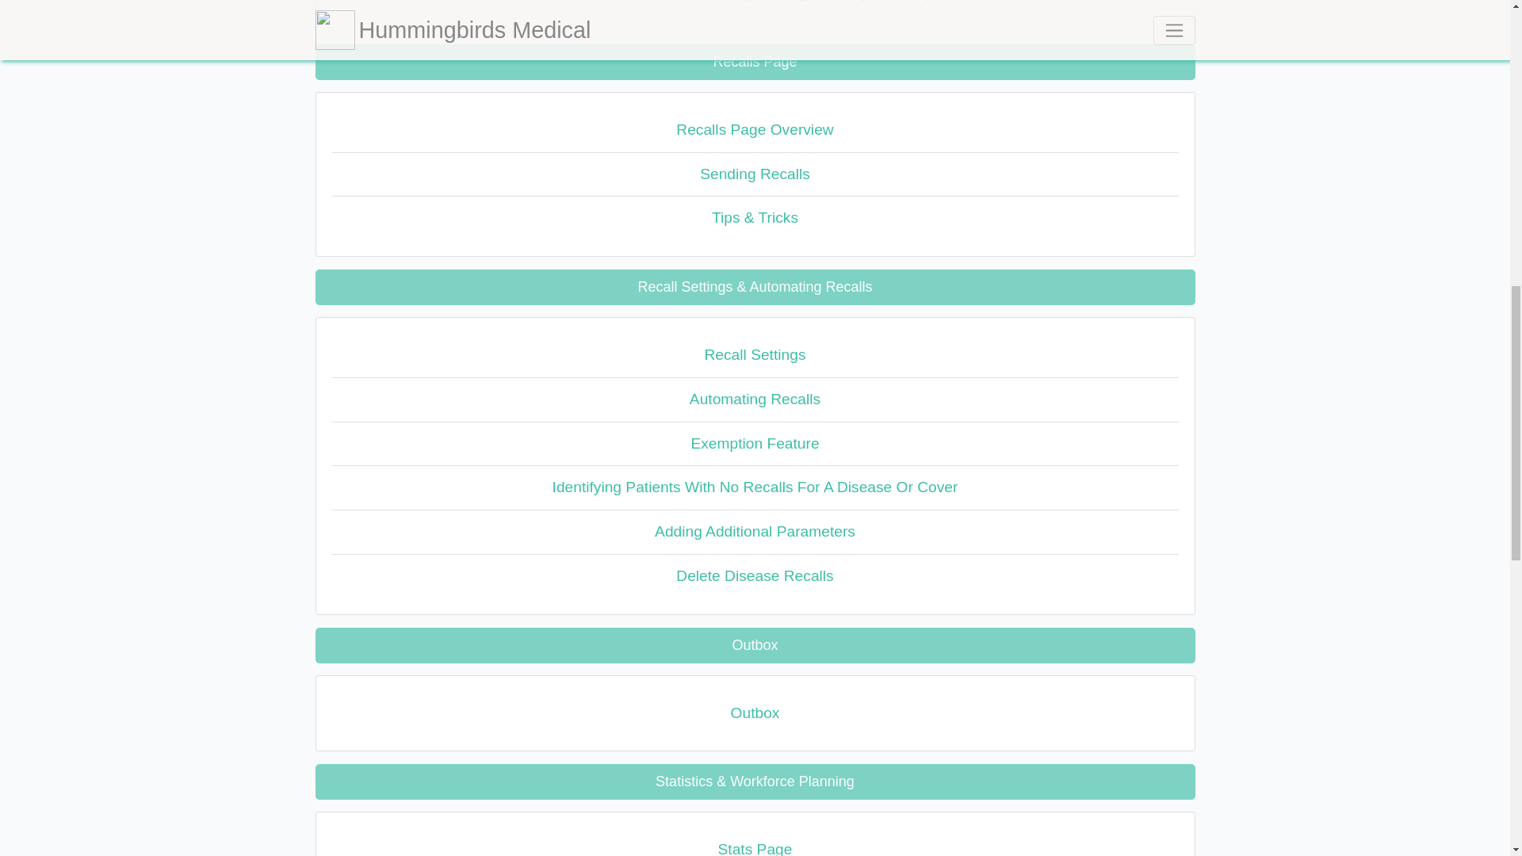  What do you see at coordinates (755, 62) in the screenshot?
I see `Recalls Page` at bounding box center [755, 62].